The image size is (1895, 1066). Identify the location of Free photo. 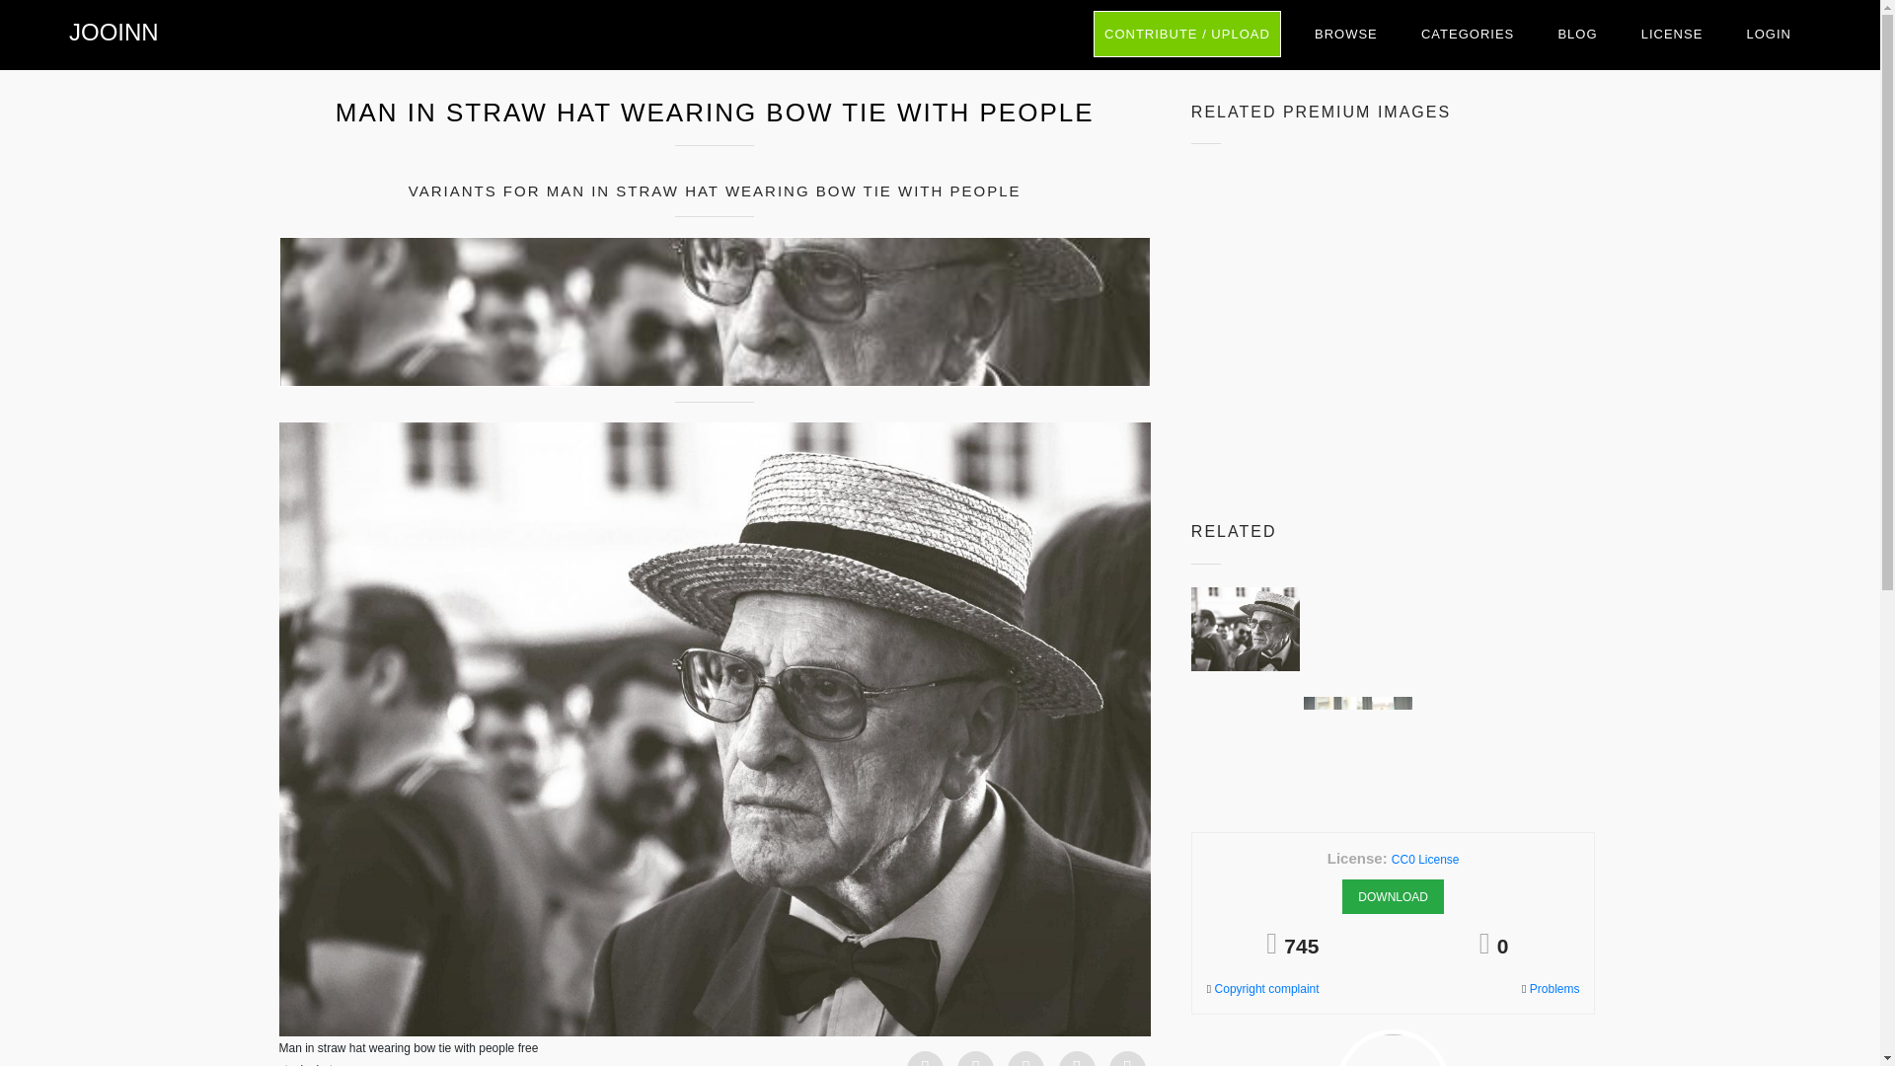
(114, 32).